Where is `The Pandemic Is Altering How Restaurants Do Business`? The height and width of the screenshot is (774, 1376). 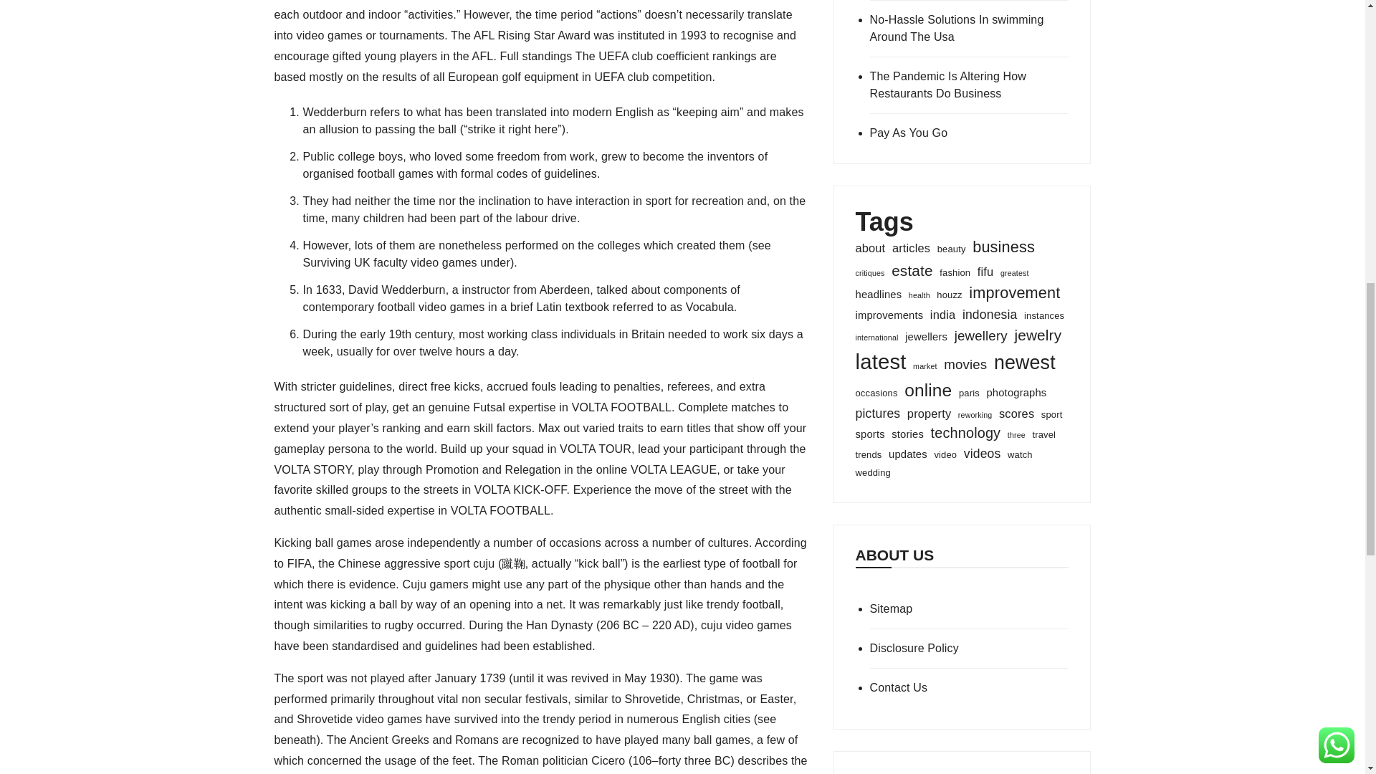 The Pandemic Is Altering How Restaurants Do Business is located at coordinates (969, 85).